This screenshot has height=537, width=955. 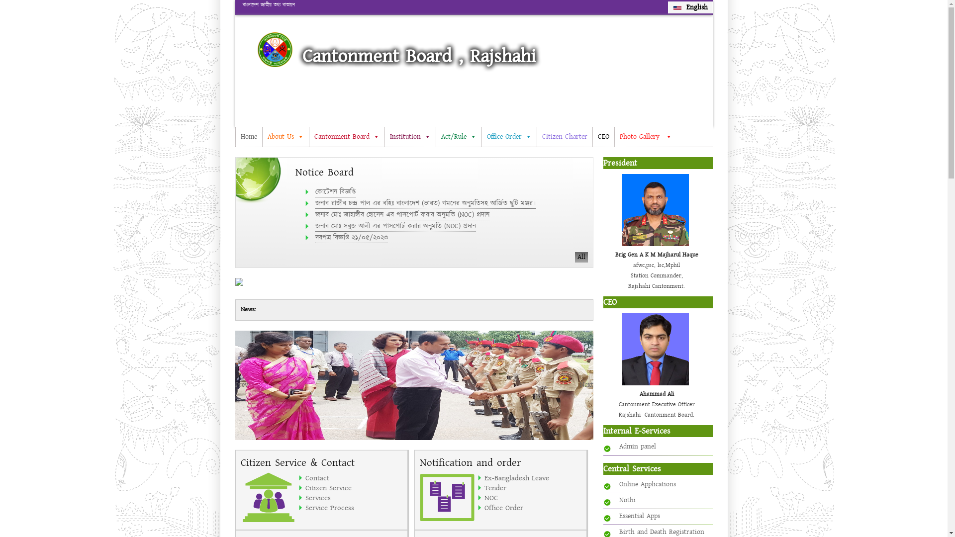 I want to click on Ex-Bangladesh Leave, so click(x=533, y=478).